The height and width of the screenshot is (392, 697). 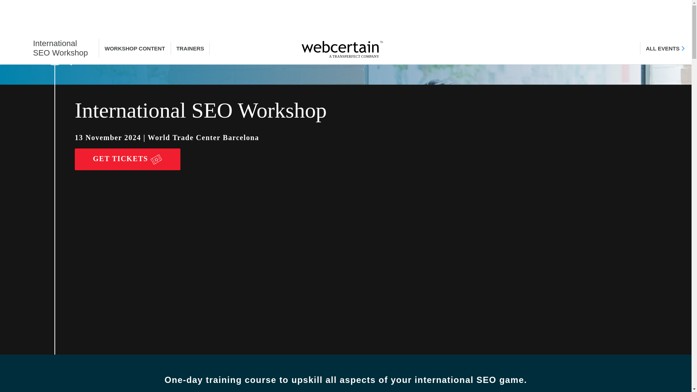 I want to click on ALL EVENTS, so click(x=127, y=159).